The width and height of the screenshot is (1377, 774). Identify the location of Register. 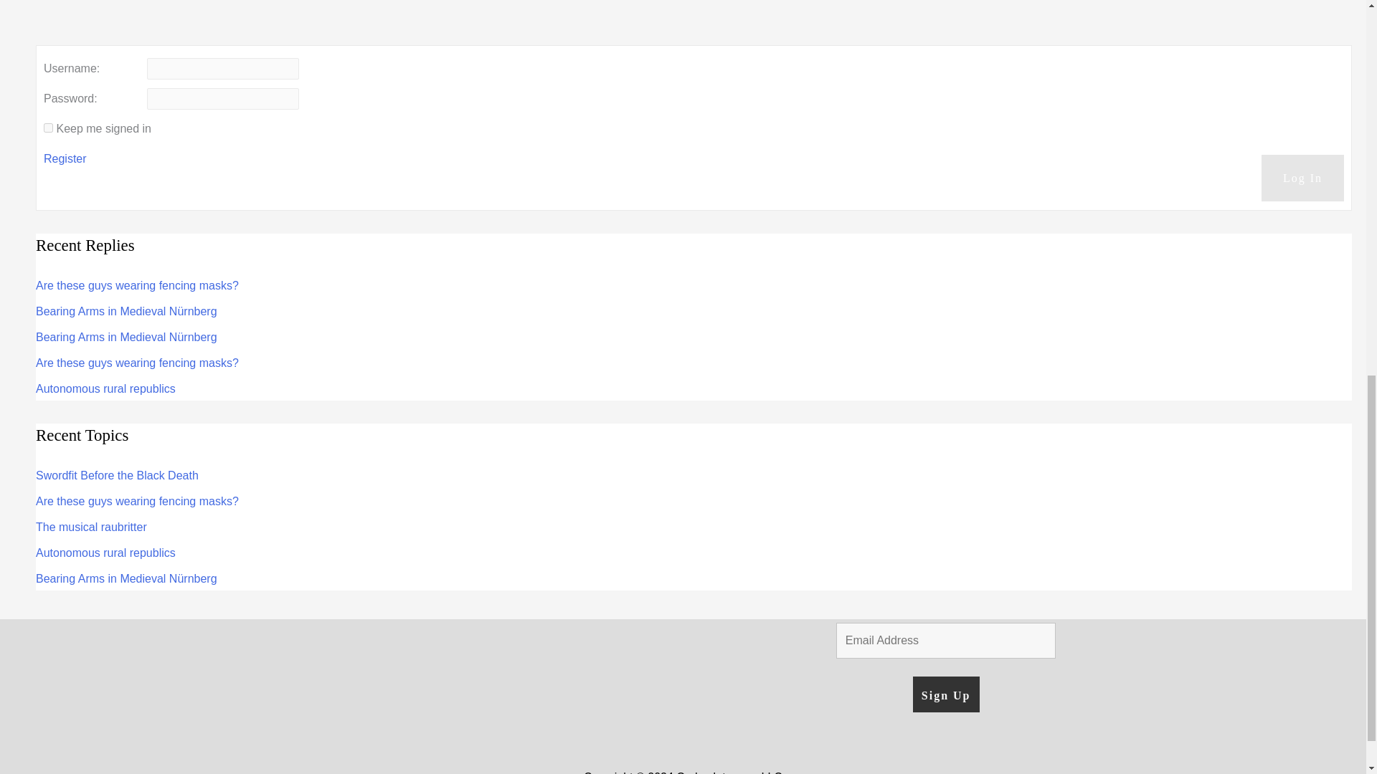
(65, 159).